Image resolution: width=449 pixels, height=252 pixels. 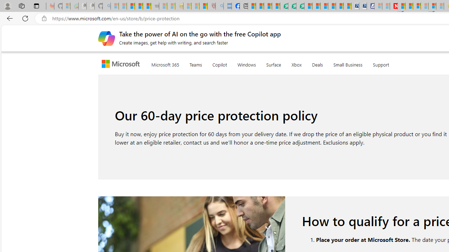 I want to click on Cheap Car Rentals - Save70.com, so click(x=355, y=6).